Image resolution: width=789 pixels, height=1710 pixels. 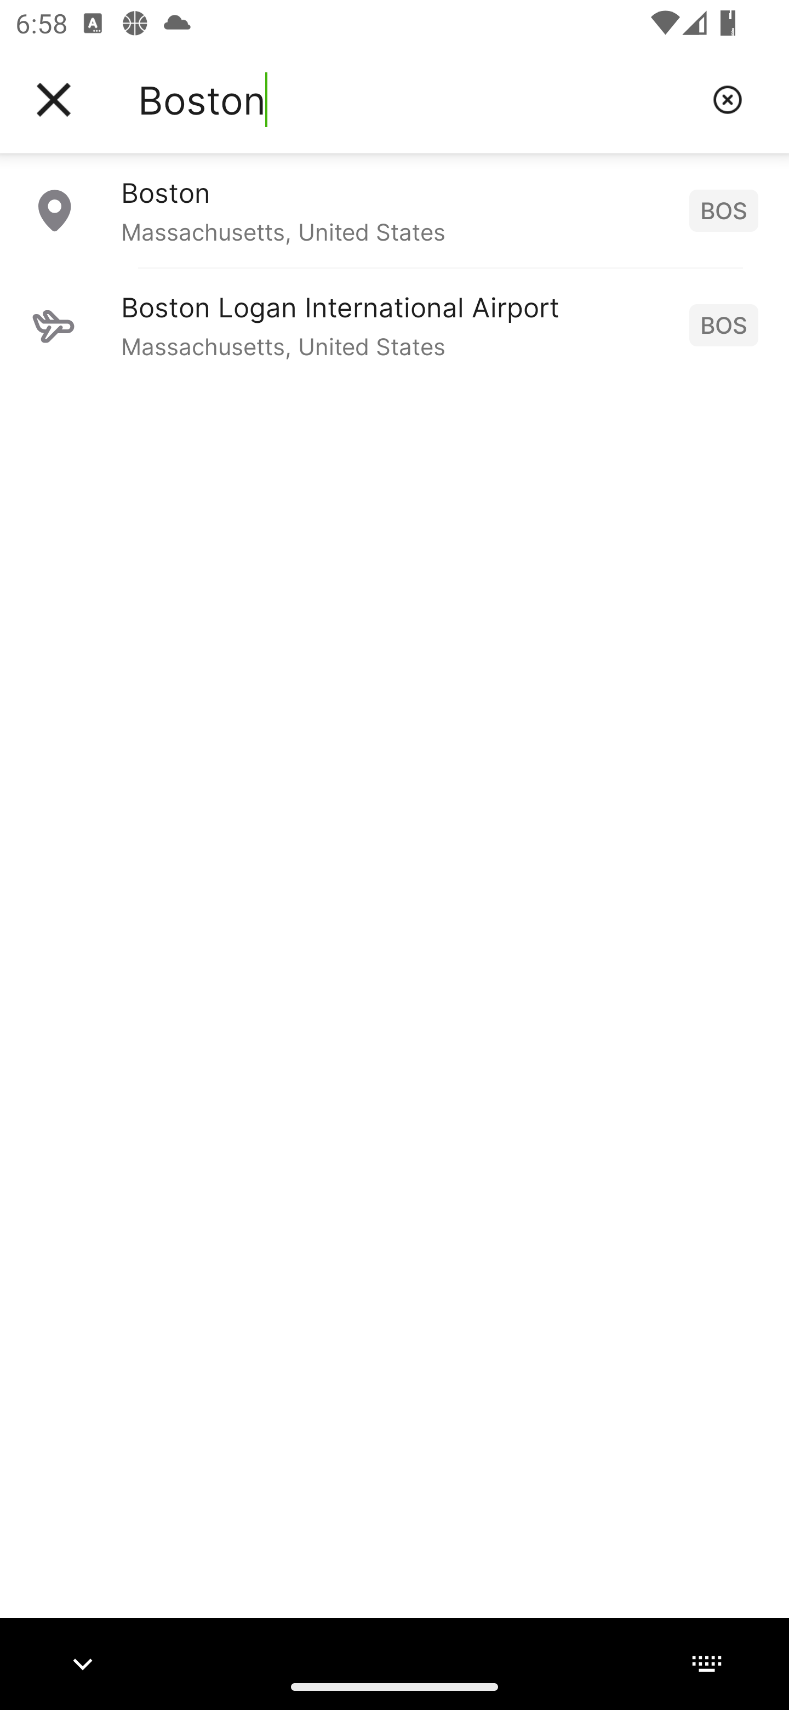 I want to click on Boston, so click(x=417, y=100).